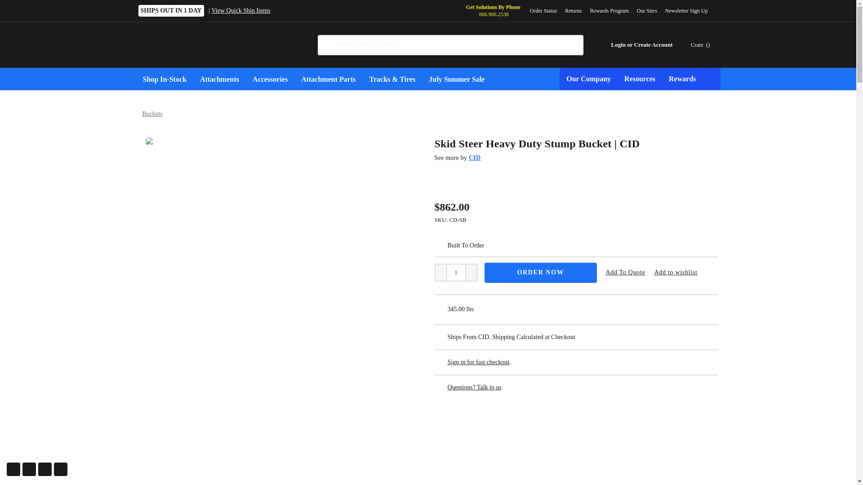  Describe the element at coordinates (219, 79) in the screenshot. I see `Attachments` at that location.